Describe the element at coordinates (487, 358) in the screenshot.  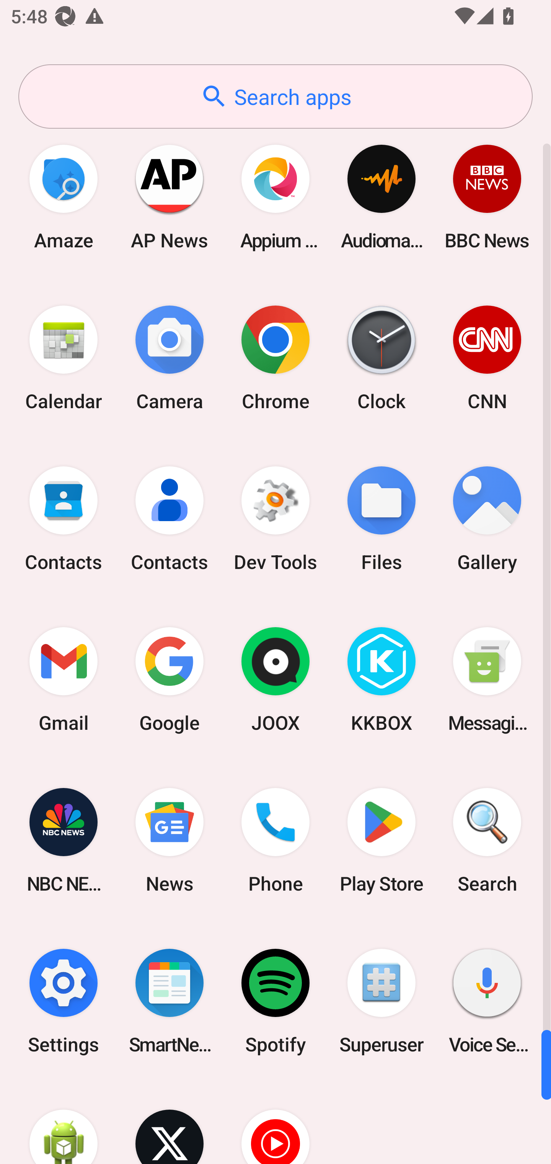
I see `CNN` at that location.